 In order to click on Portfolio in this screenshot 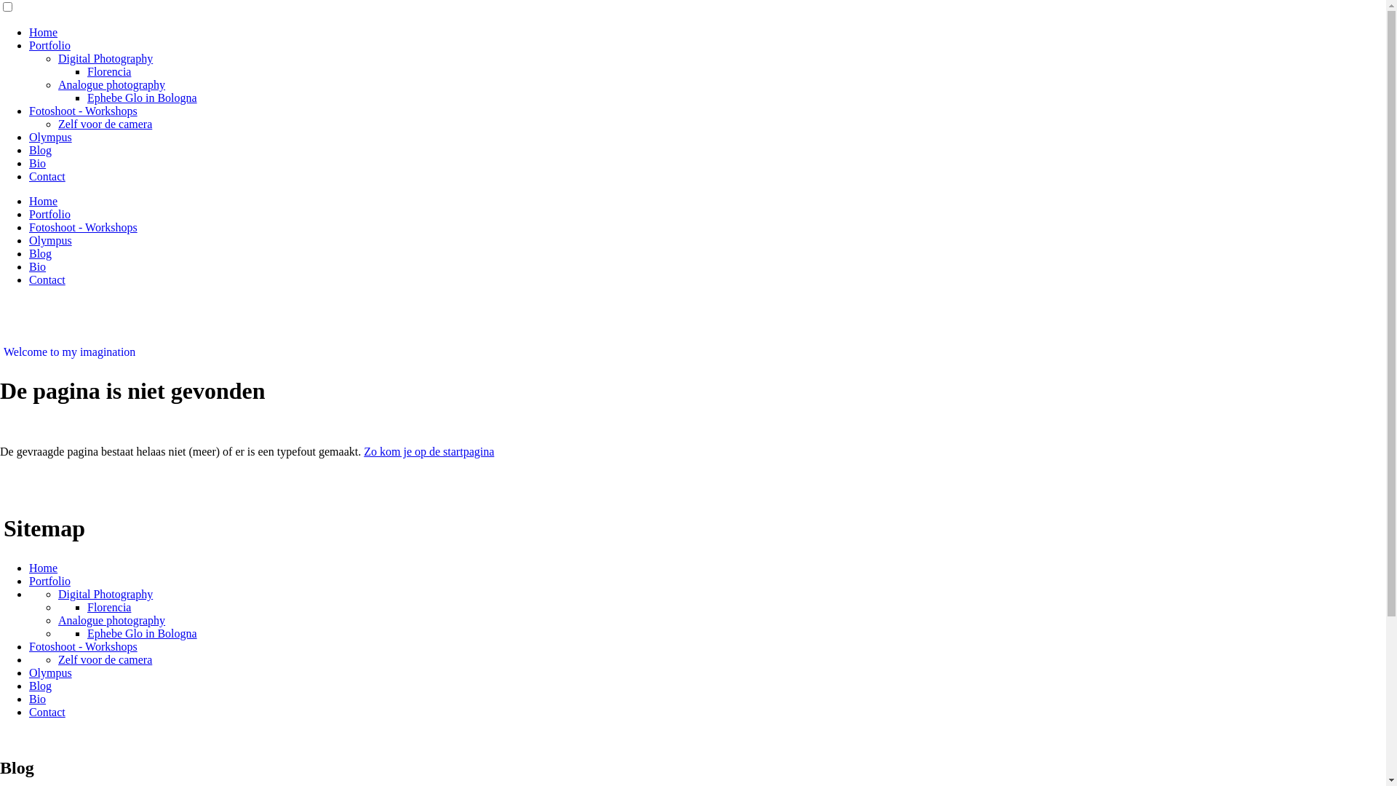, I will do `click(49, 45)`.